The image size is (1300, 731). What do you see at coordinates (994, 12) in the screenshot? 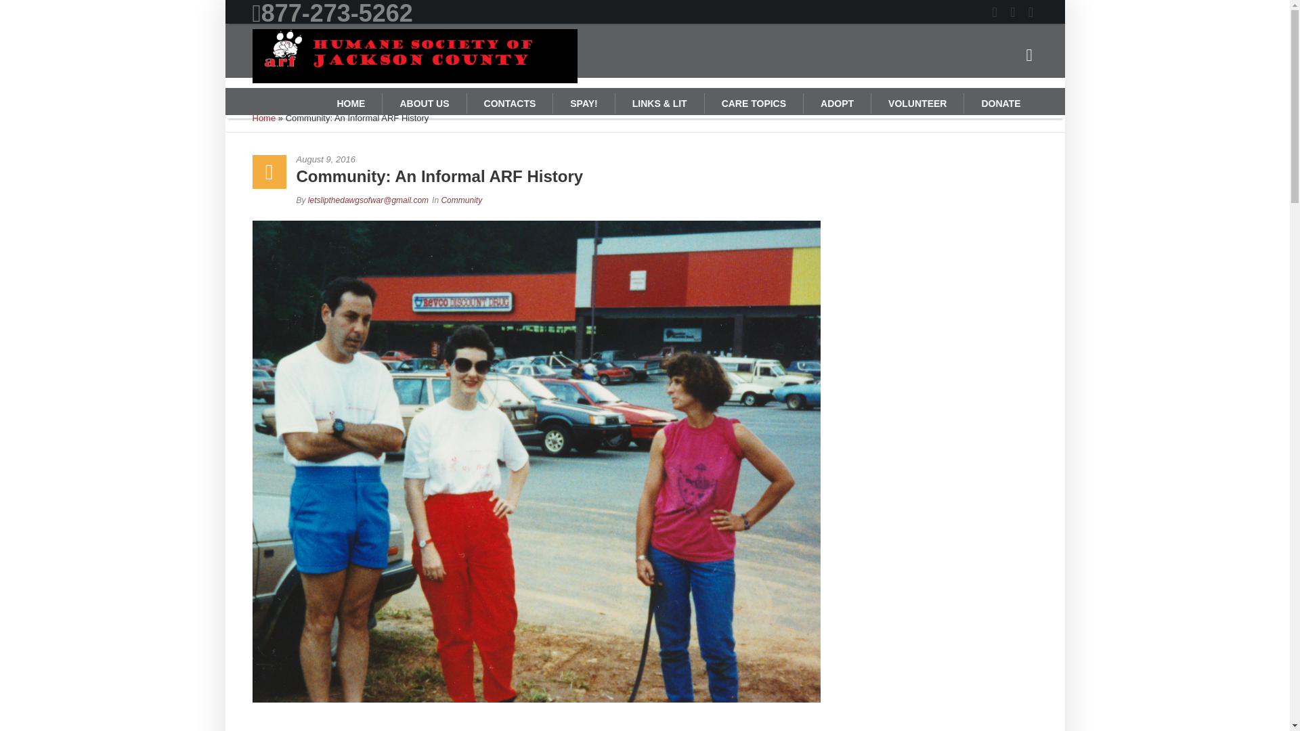
I see `Twitter` at bounding box center [994, 12].